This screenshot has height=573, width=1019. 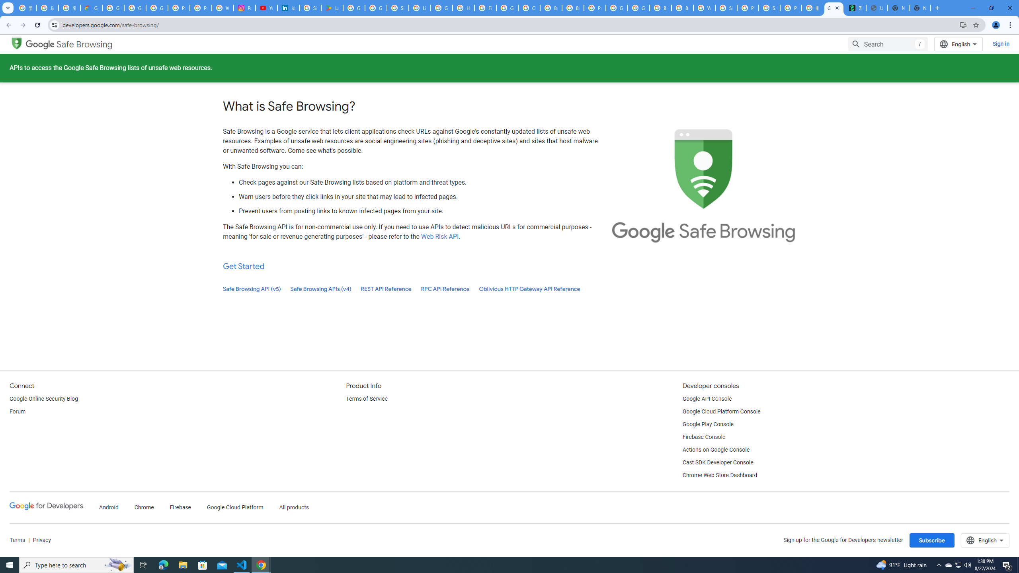 What do you see at coordinates (40, 44) in the screenshot?
I see `Google` at bounding box center [40, 44].